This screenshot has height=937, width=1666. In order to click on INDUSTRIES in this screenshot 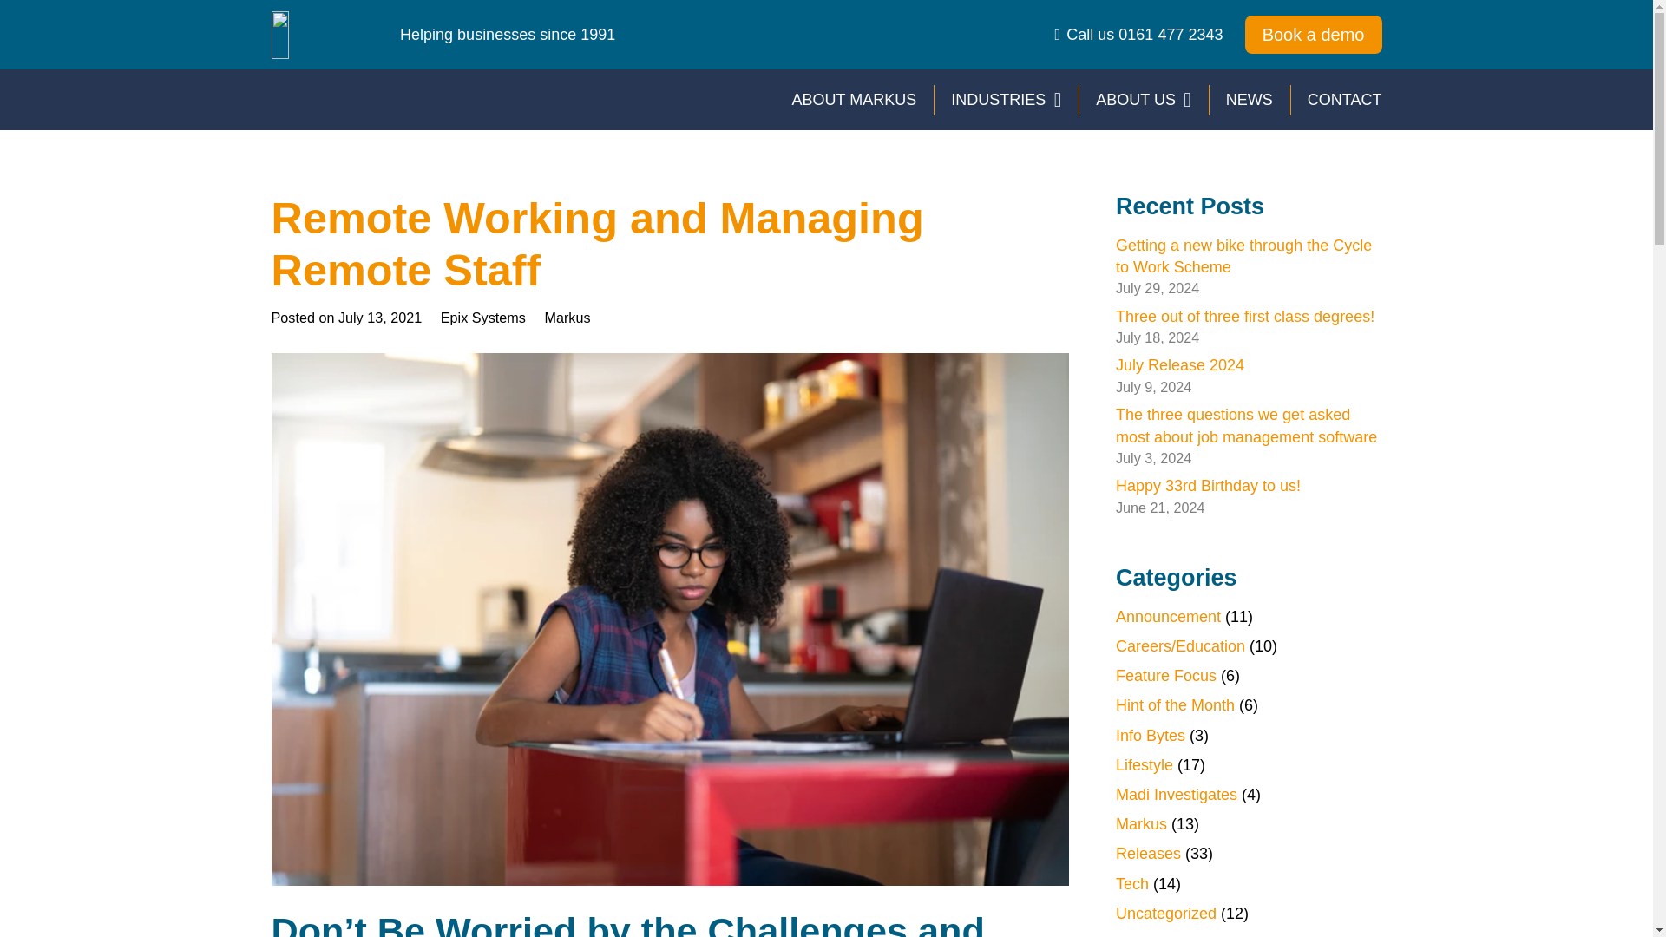, I will do `click(1005, 99)`.